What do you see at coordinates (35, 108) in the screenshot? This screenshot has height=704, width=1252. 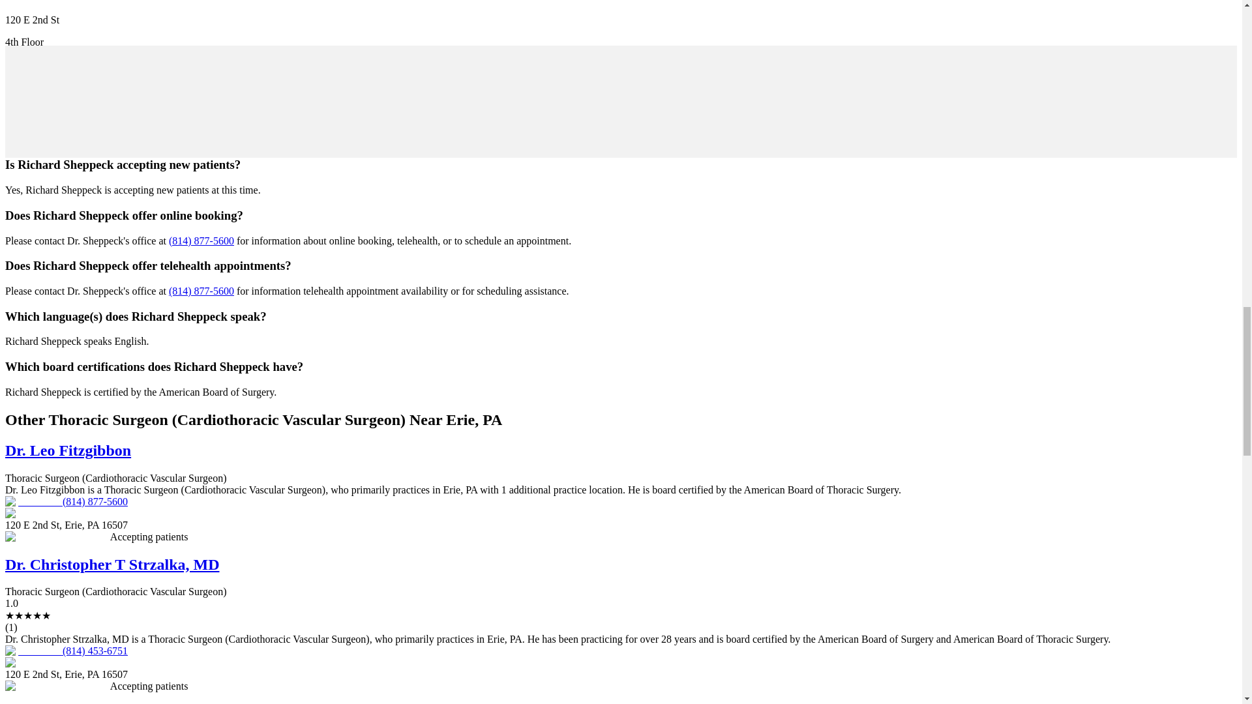 I see `Get Directions` at bounding box center [35, 108].